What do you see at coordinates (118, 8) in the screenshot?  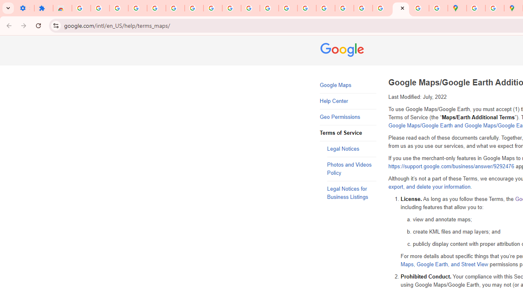 I see `Learn how to find your photos - Google Photos Help` at bounding box center [118, 8].